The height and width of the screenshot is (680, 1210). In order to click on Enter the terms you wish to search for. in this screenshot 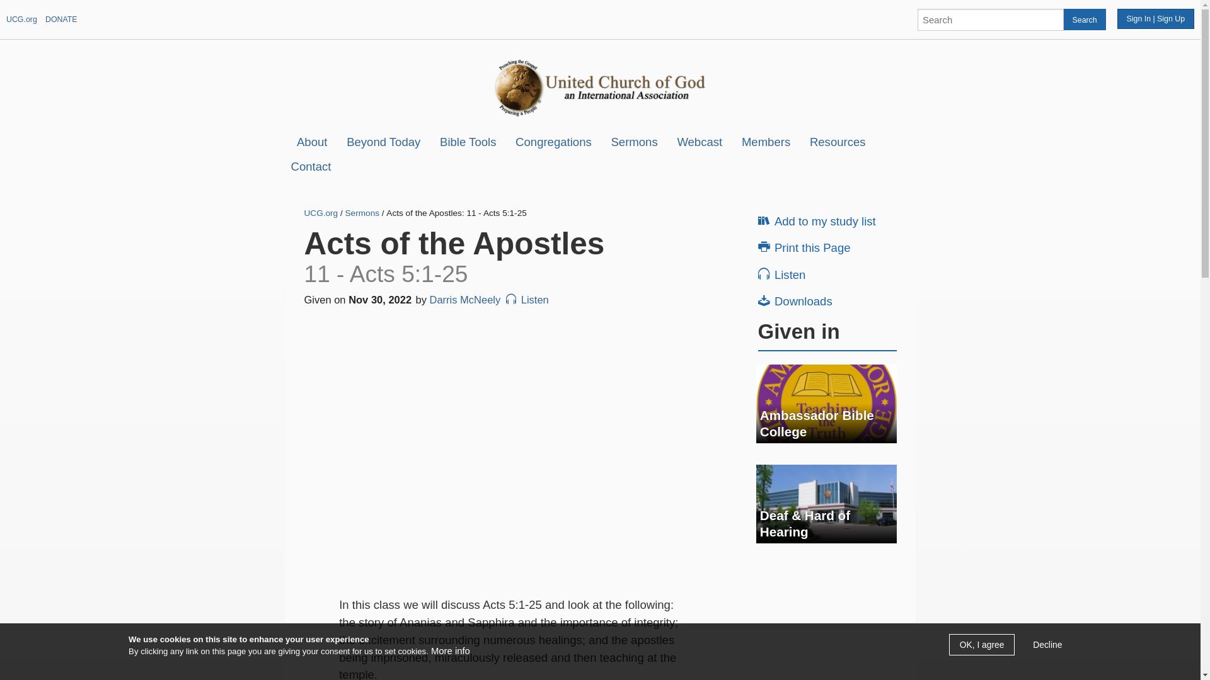, I will do `click(990, 19)`.